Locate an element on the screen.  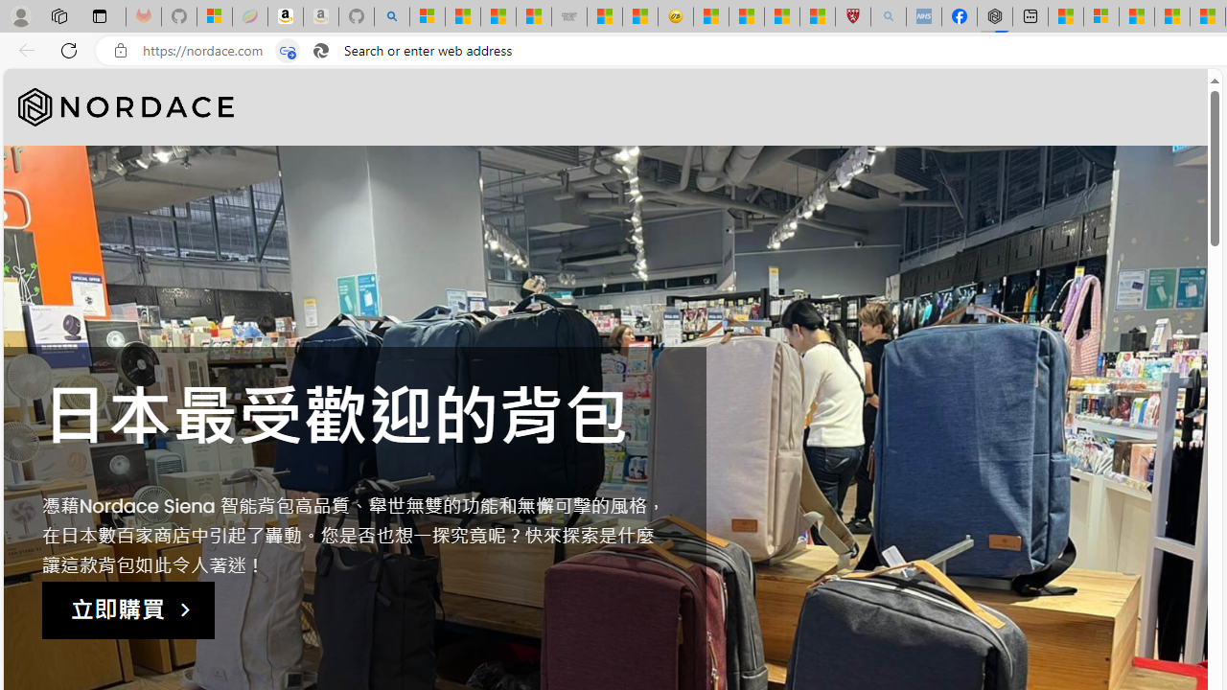
Nordace - Nordace Siena Is Not An Ordinary Backpack is located at coordinates (995, 17).